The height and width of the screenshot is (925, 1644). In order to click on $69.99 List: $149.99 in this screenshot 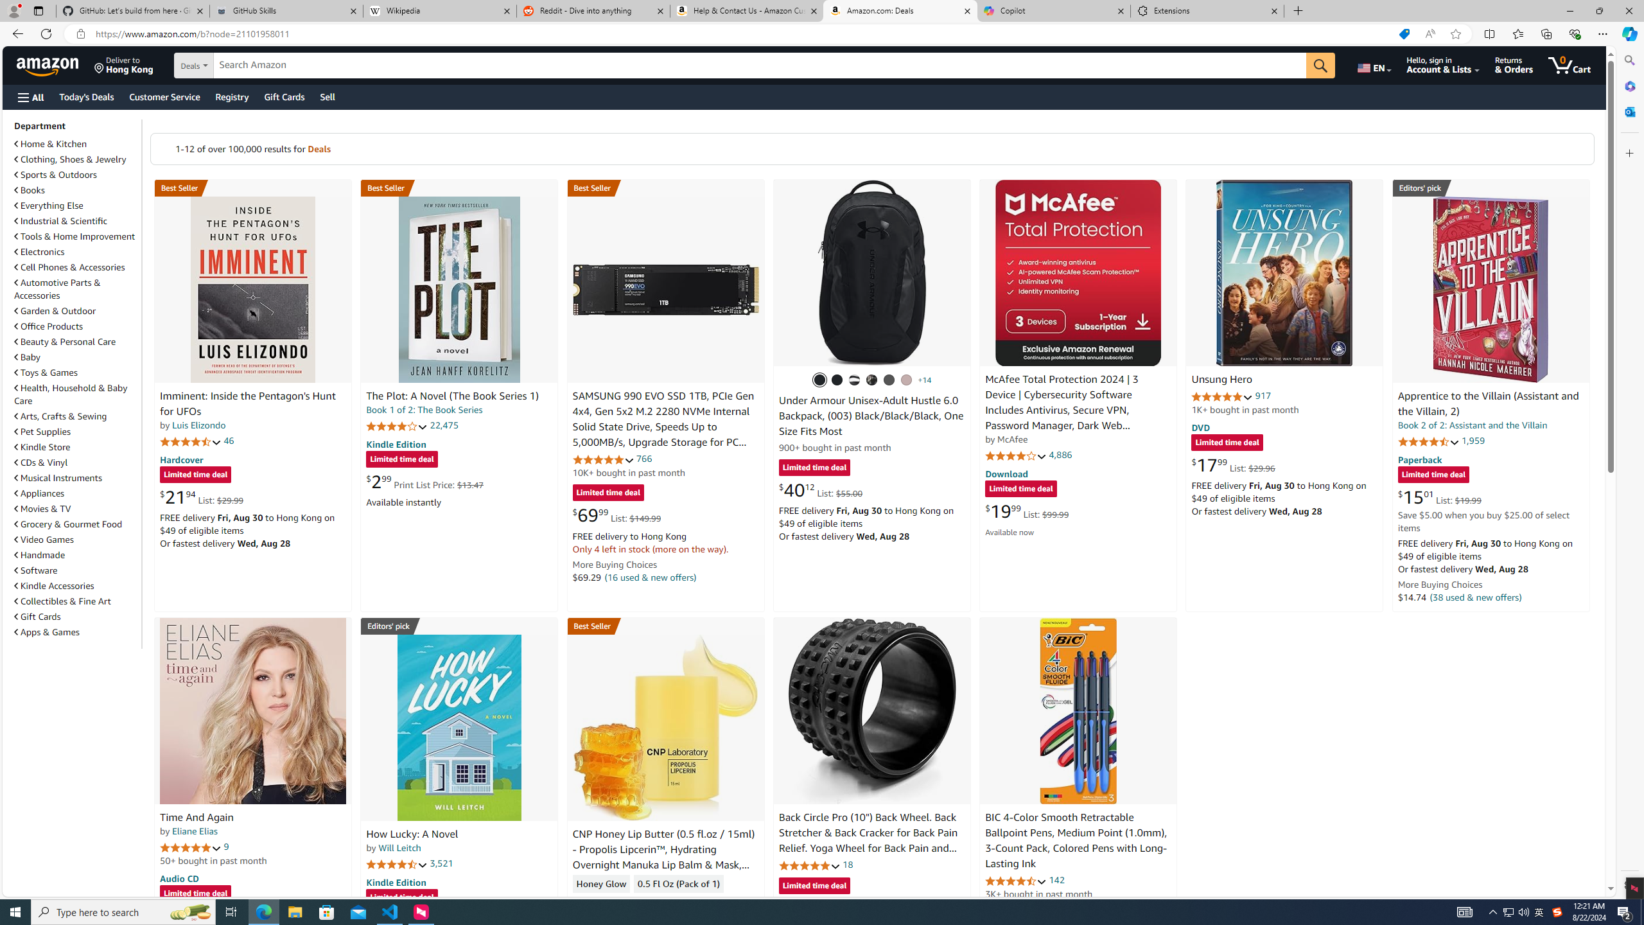, I will do `click(616, 515)`.